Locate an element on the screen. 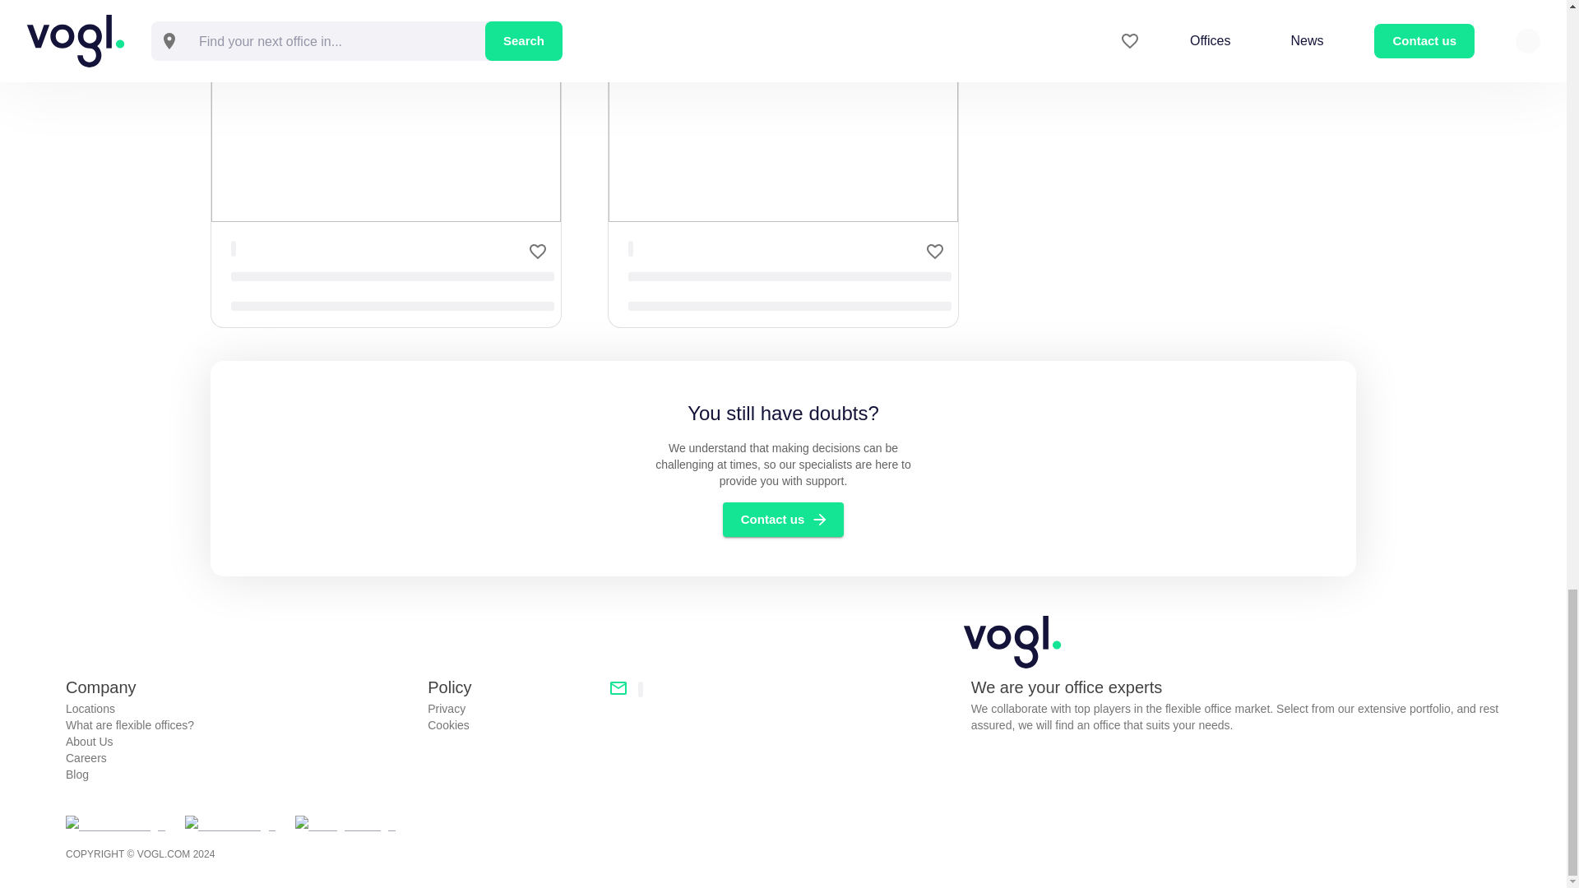  Cookies is located at coordinates (512, 725).